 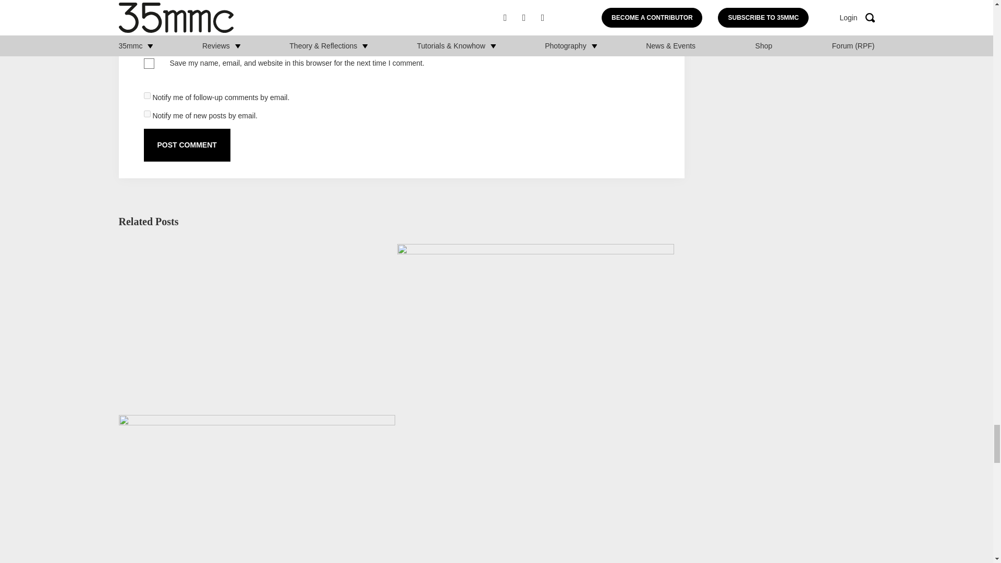 I want to click on subscribe, so click(x=147, y=96).